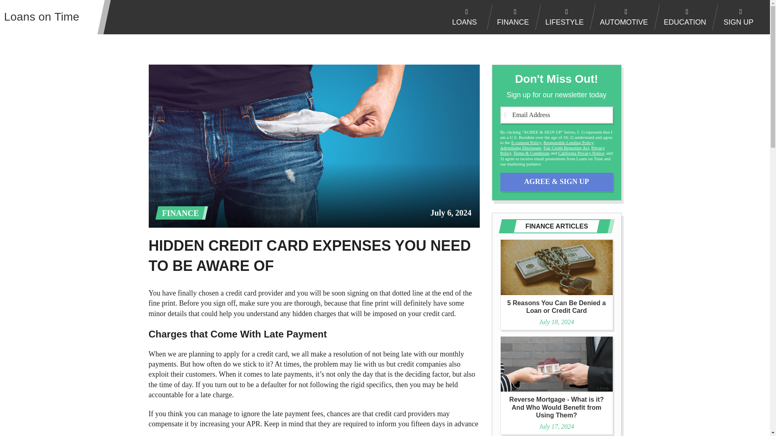 Image resolution: width=776 pixels, height=436 pixels. Describe the element at coordinates (562, 17) in the screenshot. I see `Lifestyle` at that location.